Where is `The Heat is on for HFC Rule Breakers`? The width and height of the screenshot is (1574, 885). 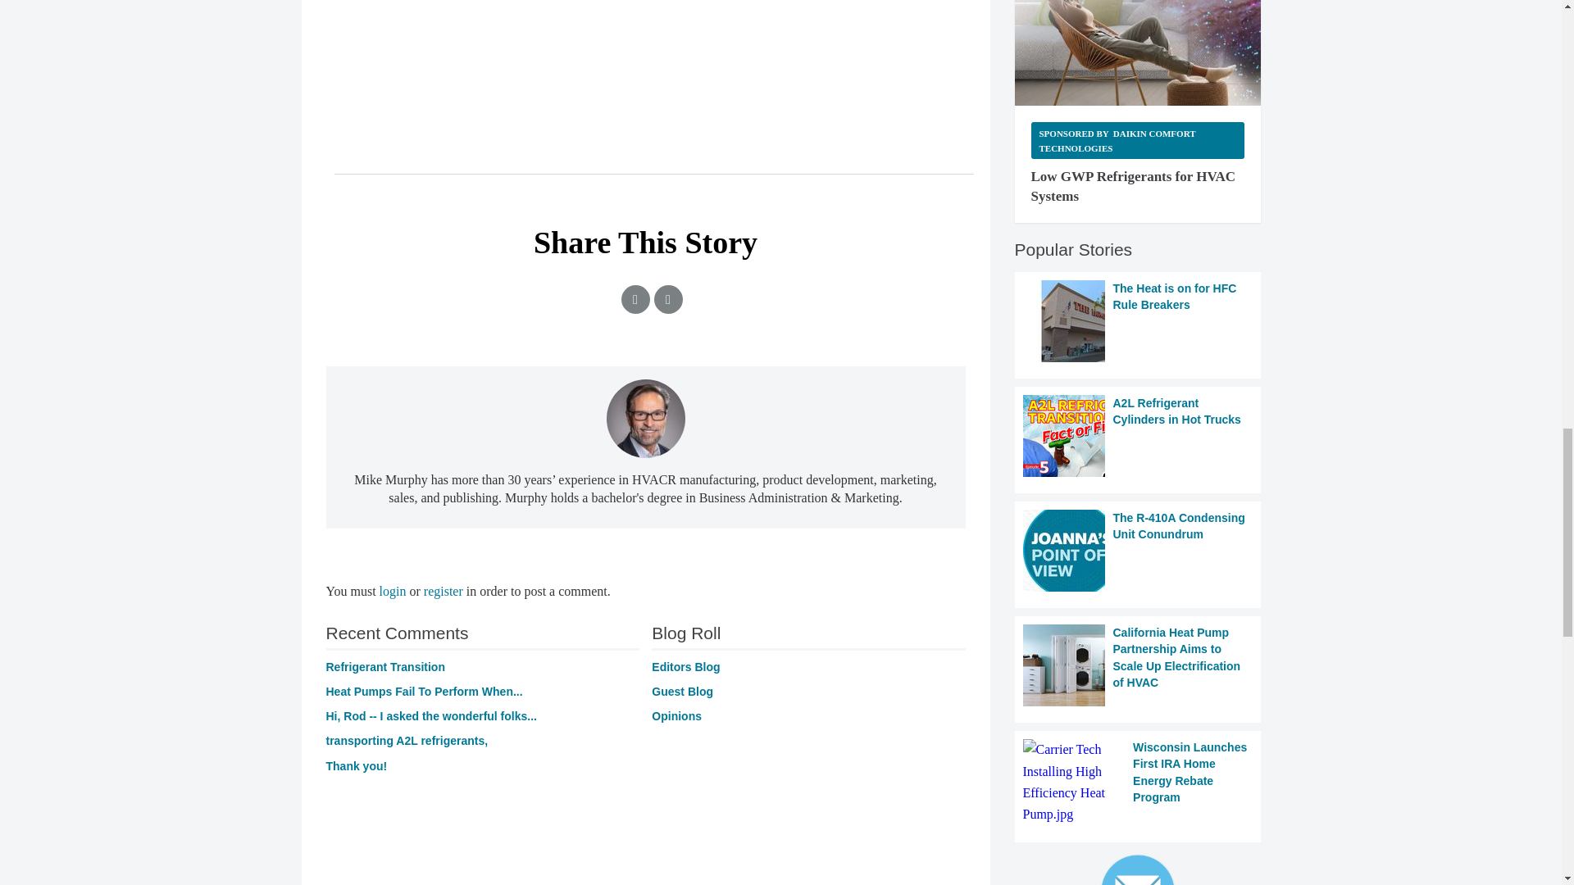
The Heat is on for HFC Rule Breakers is located at coordinates (1138, 321).